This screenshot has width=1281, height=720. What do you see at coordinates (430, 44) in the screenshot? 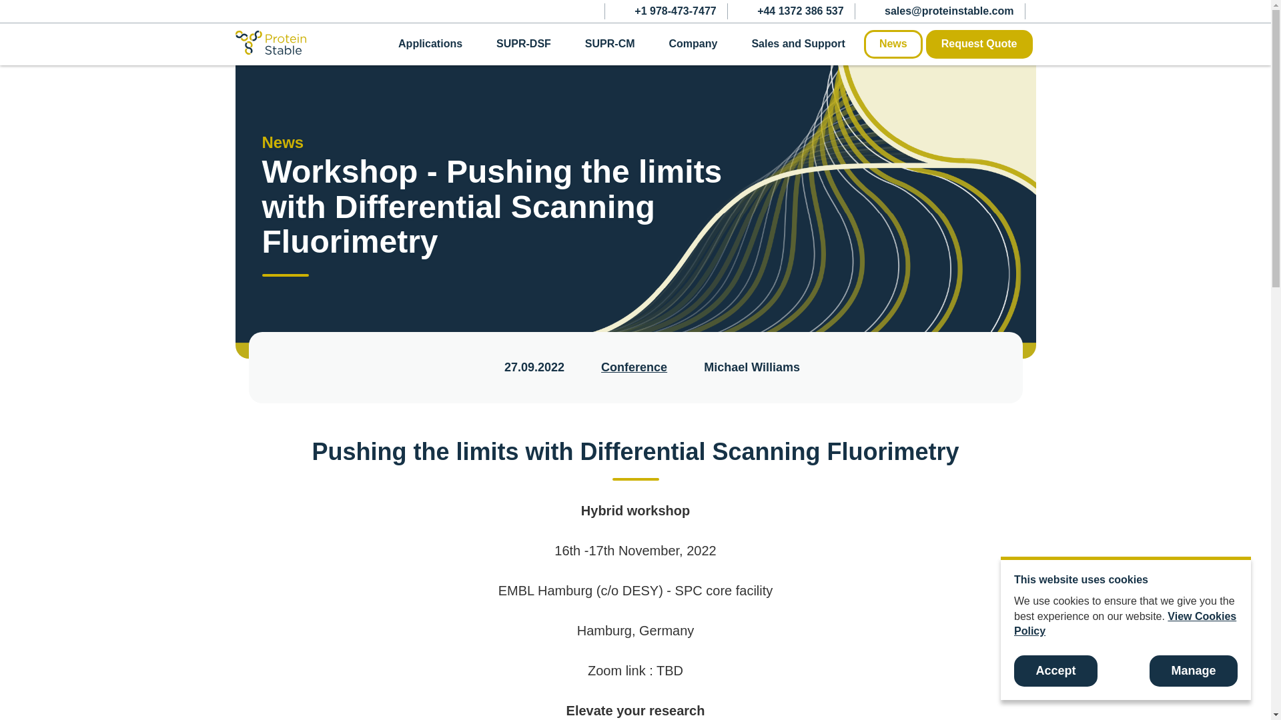
I see `Applications` at bounding box center [430, 44].